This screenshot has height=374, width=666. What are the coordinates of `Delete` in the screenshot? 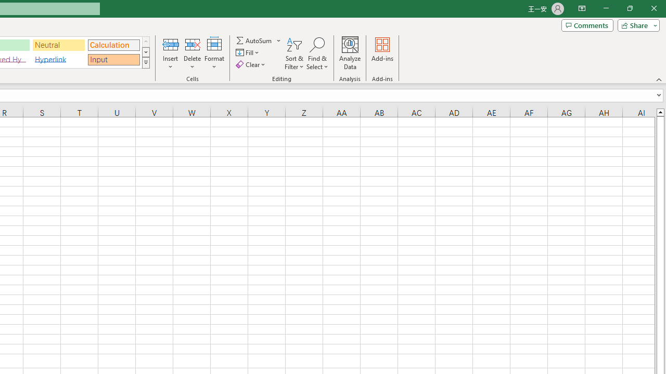 It's located at (193, 53).